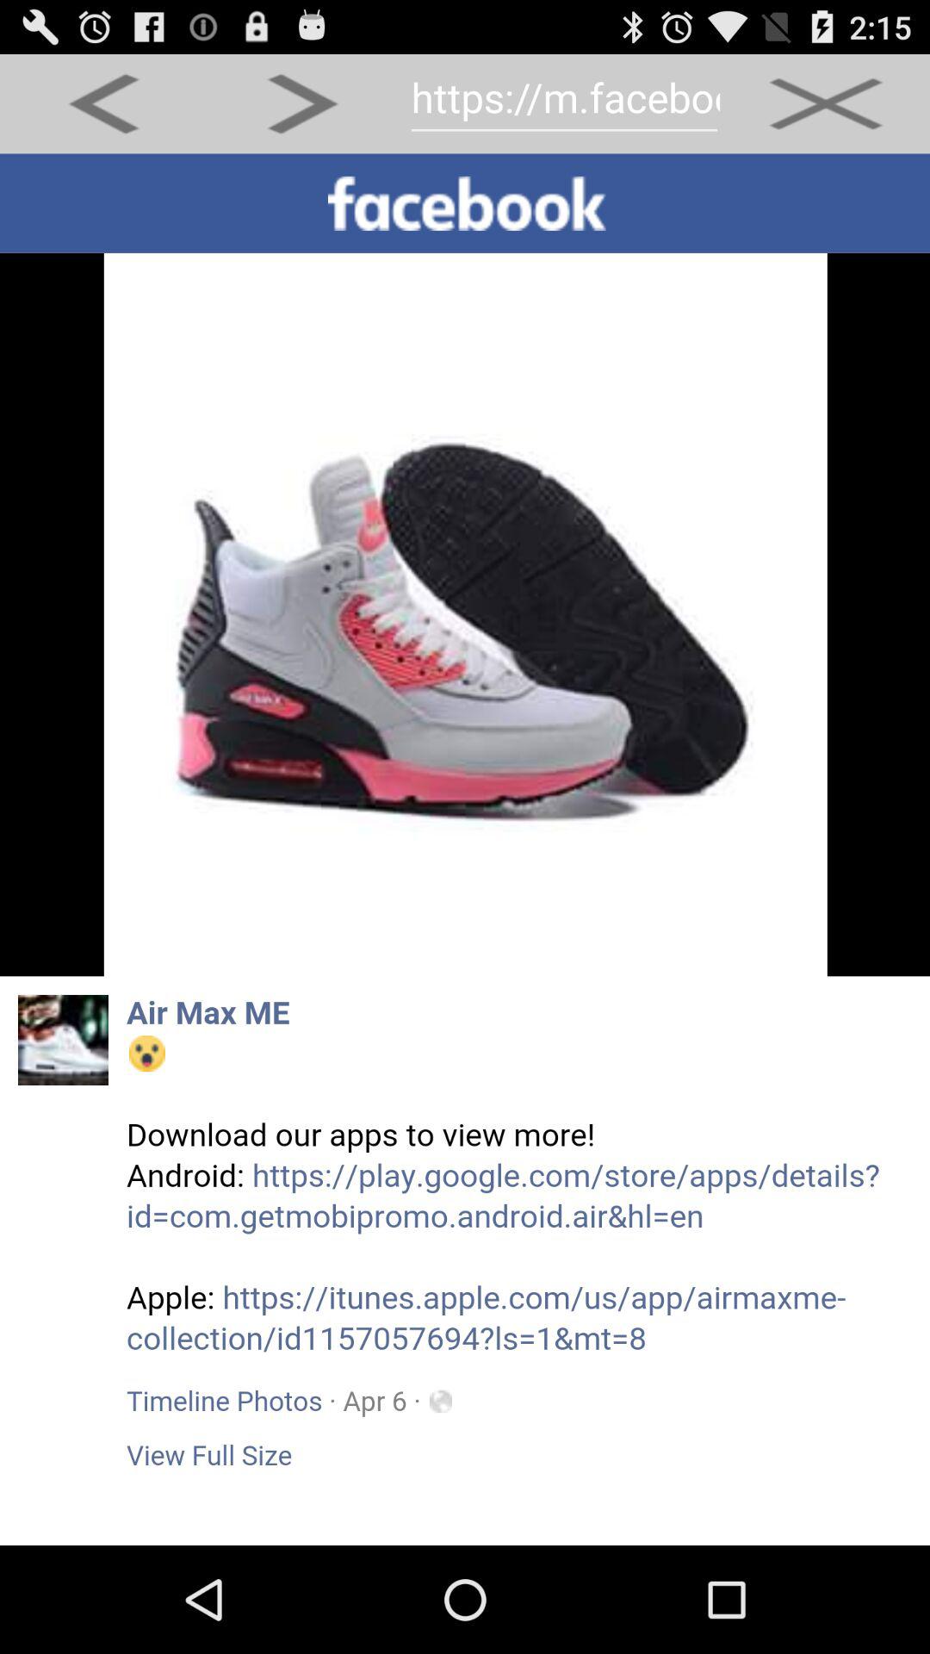 This screenshot has width=930, height=1654. What do you see at coordinates (825, 103) in the screenshot?
I see `close window` at bounding box center [825, 103].